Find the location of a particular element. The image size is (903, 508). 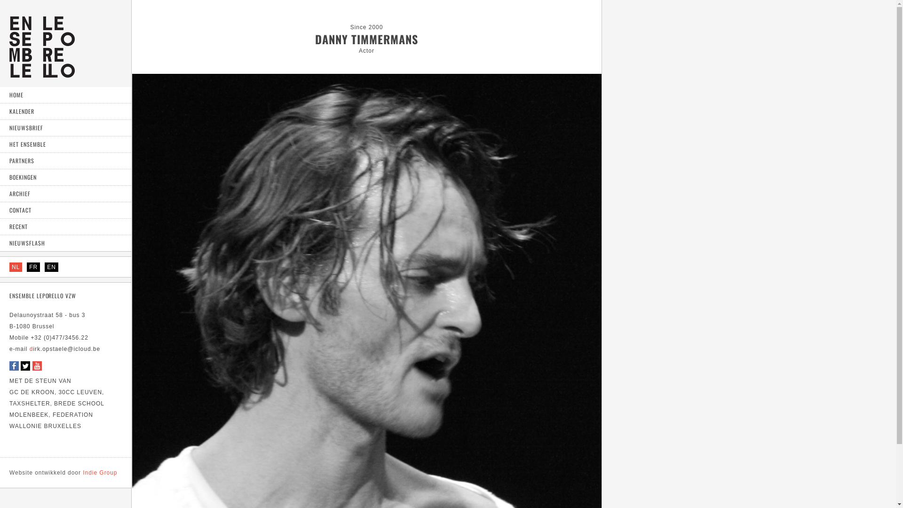

KALENDER is located at coordinates (66, 112).